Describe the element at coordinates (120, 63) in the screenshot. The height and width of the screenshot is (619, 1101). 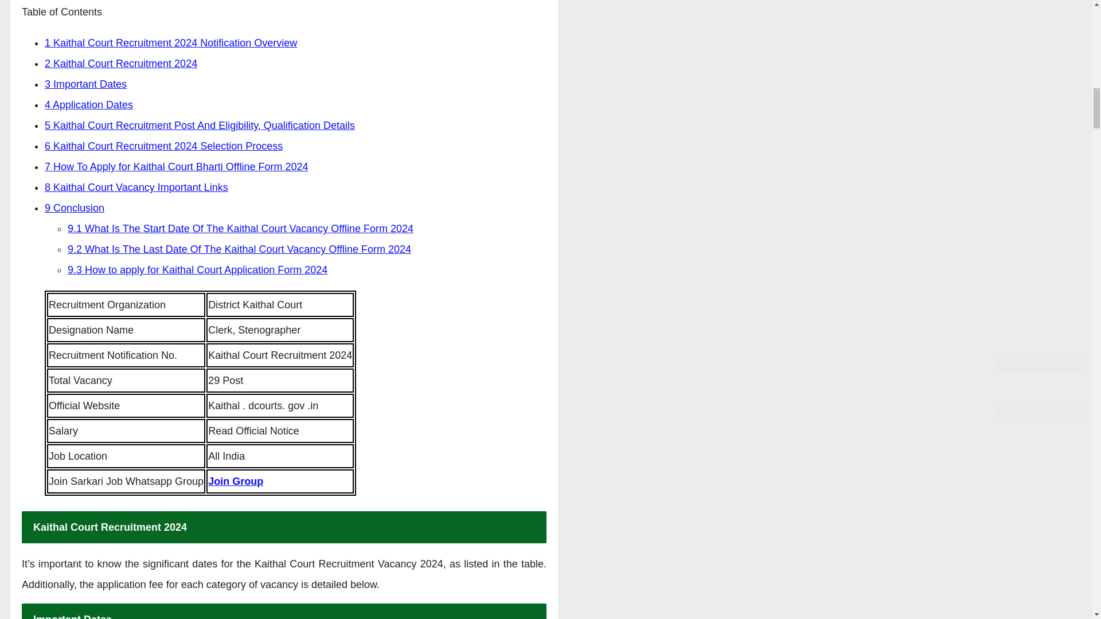
I see `2 Kaithal Court Recruitment 2024` at that location.